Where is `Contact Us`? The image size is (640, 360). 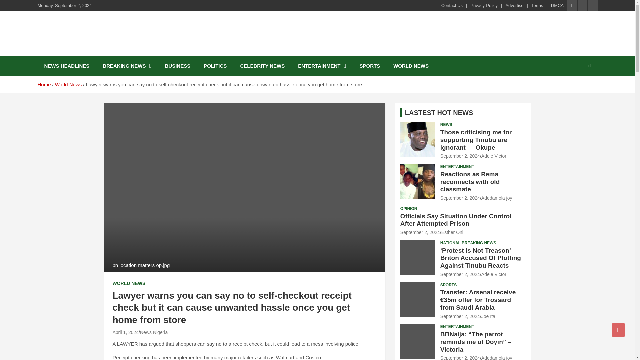
Contact Us is located at coordinates (452, 5).